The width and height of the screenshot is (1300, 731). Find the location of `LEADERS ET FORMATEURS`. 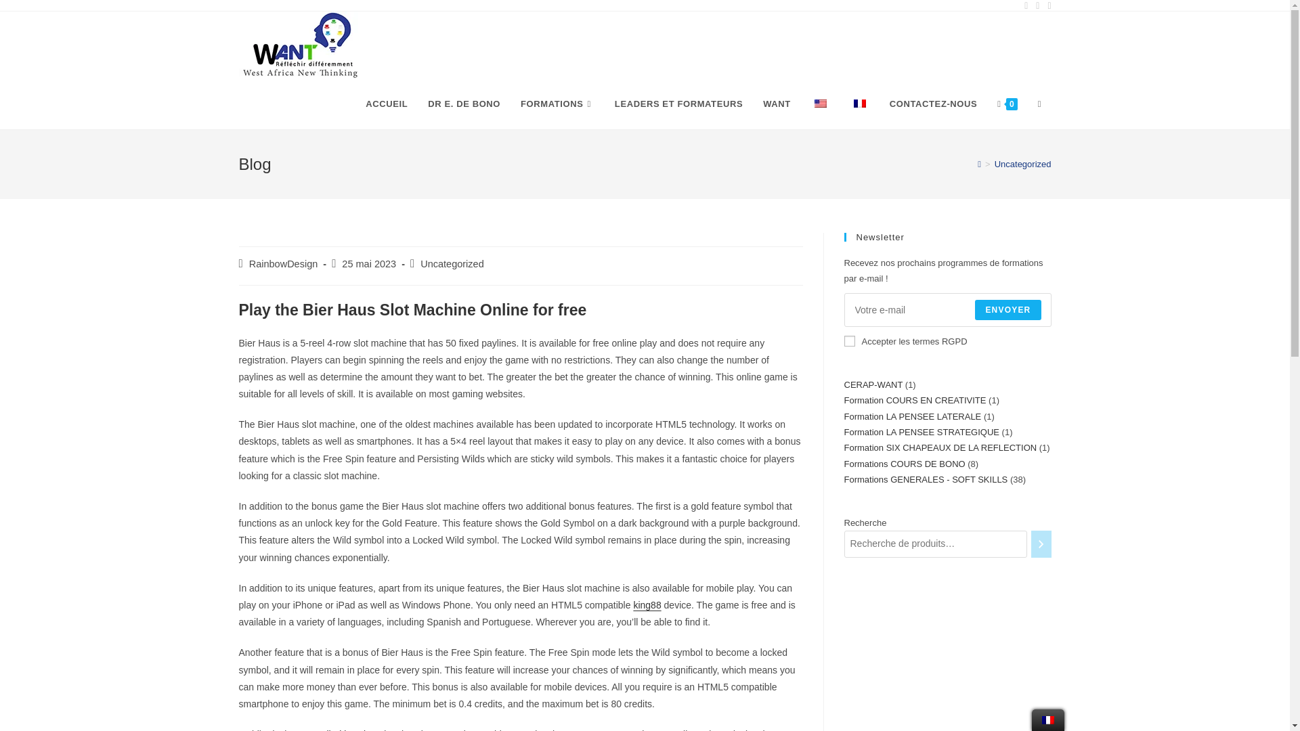

LEADERS ET FORMATEURS is located at coordinates (678, 104).